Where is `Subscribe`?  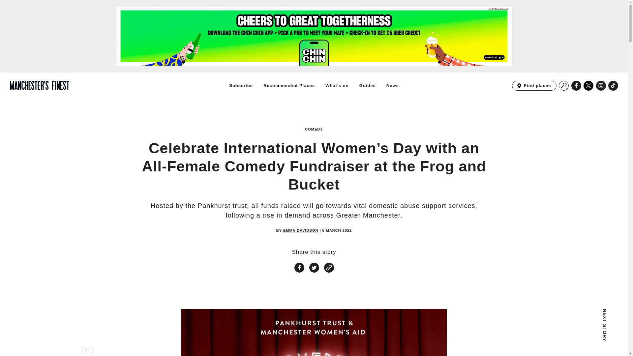 Subscribe is located at coordinates (241, 85).